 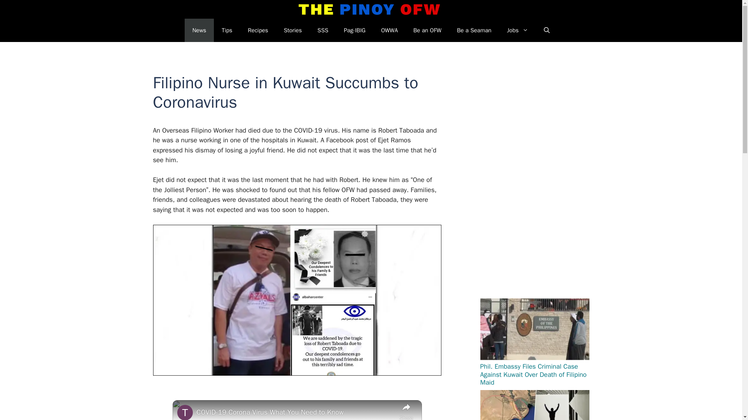 I want to click on The Pinoy OFW, so click(x=369, y=9).